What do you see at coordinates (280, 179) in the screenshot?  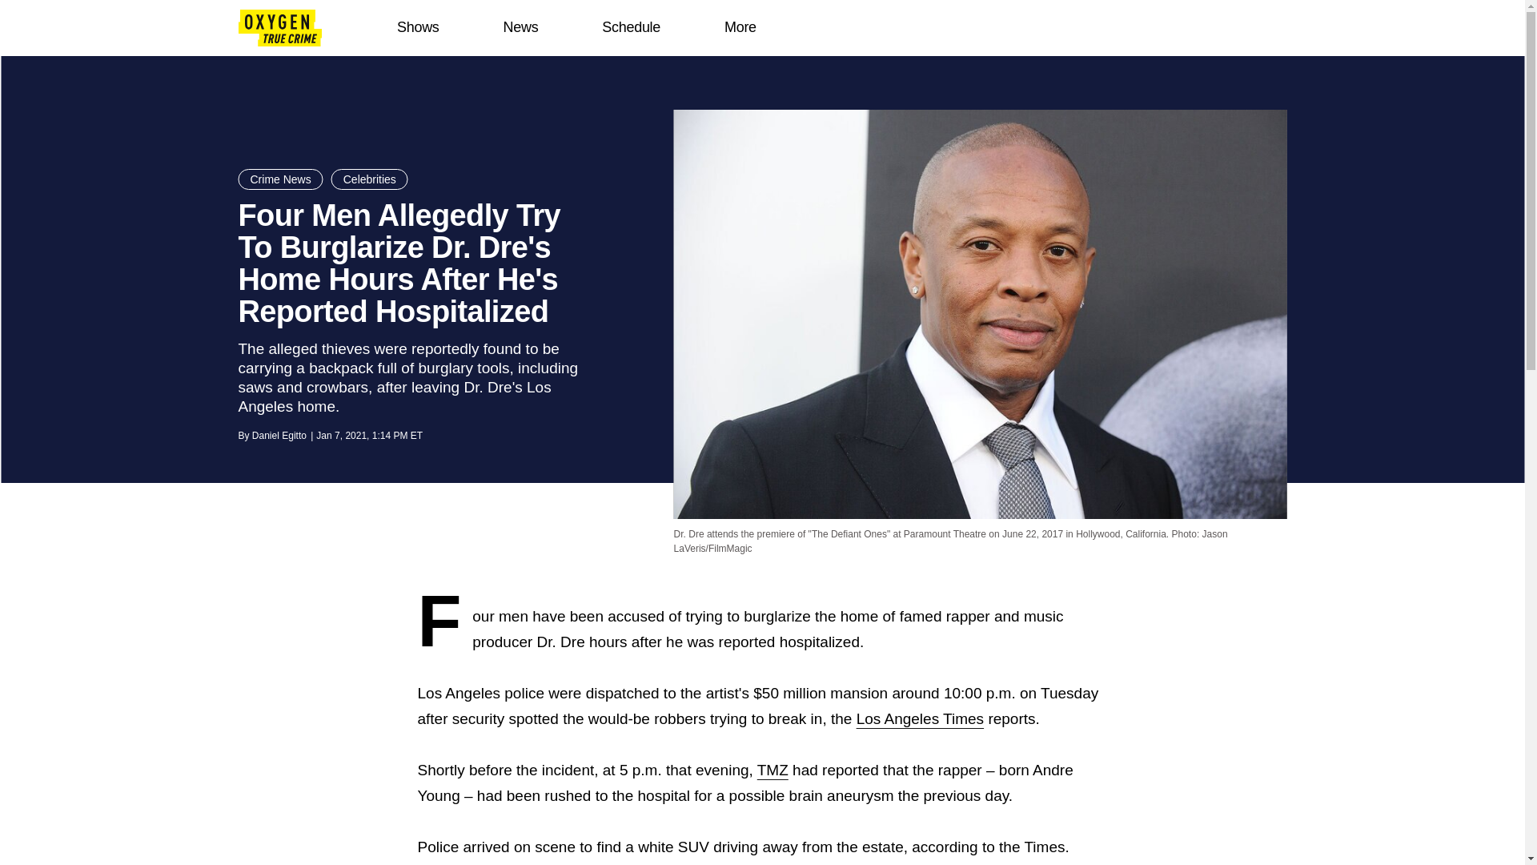 I see `Crime News` at bounding box center [280, 179].